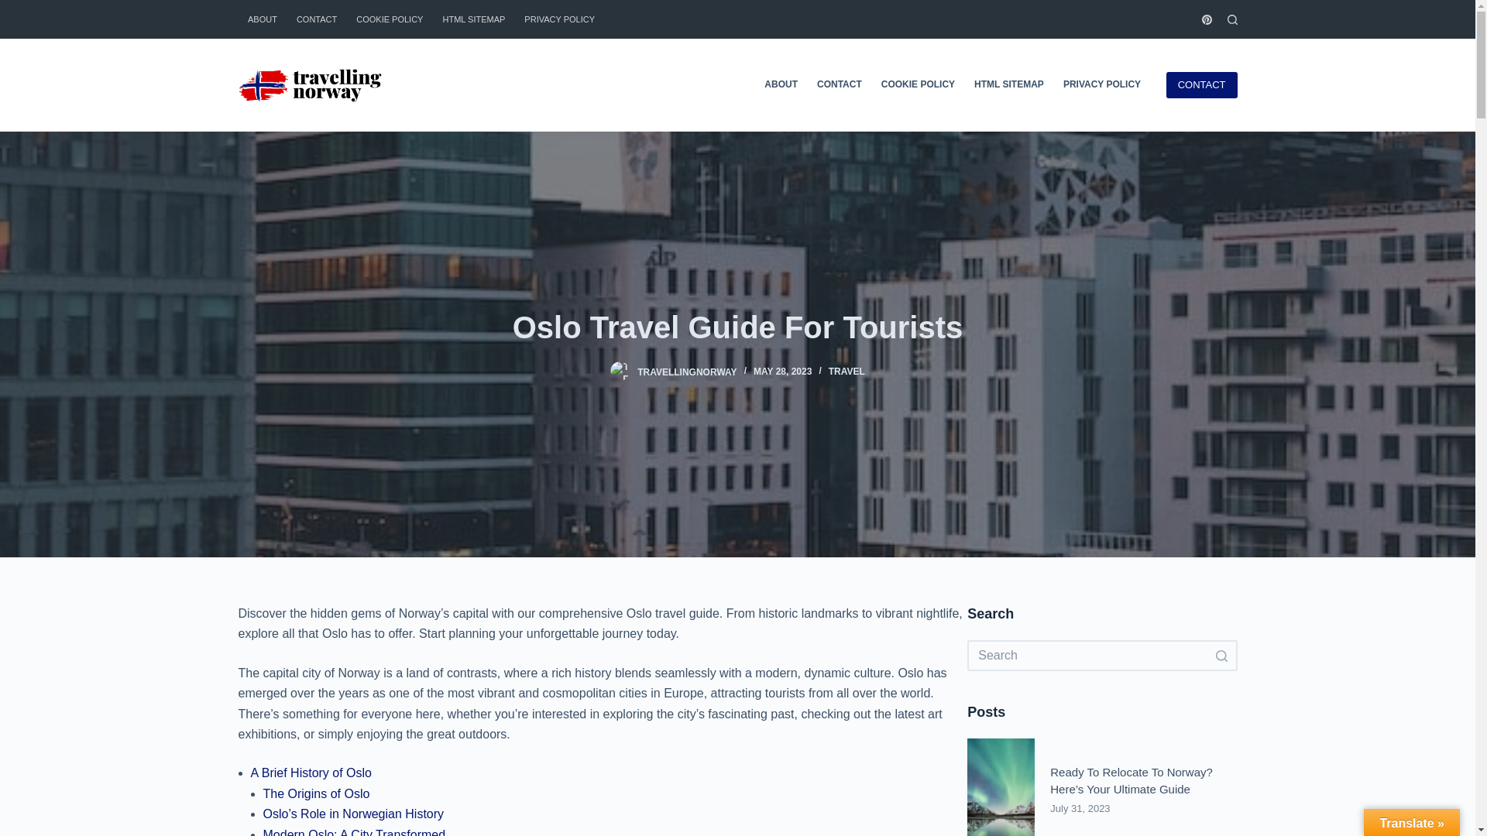 The image size is (1487, 836). What do you see at coordinates (316, 793) in the screenshot?
I see `The Origins of Oslo` at bounding box center [316, 793].